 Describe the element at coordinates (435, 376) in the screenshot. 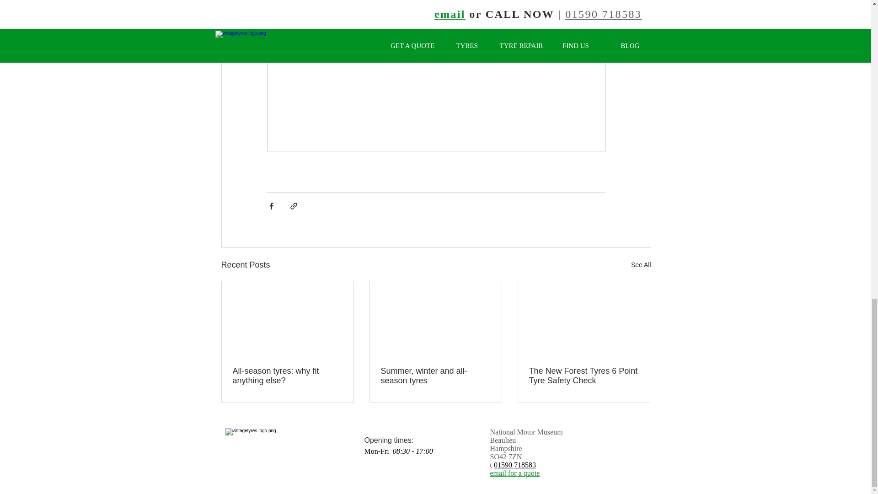

I see `Summer, winter and all-season tyres` at that location.